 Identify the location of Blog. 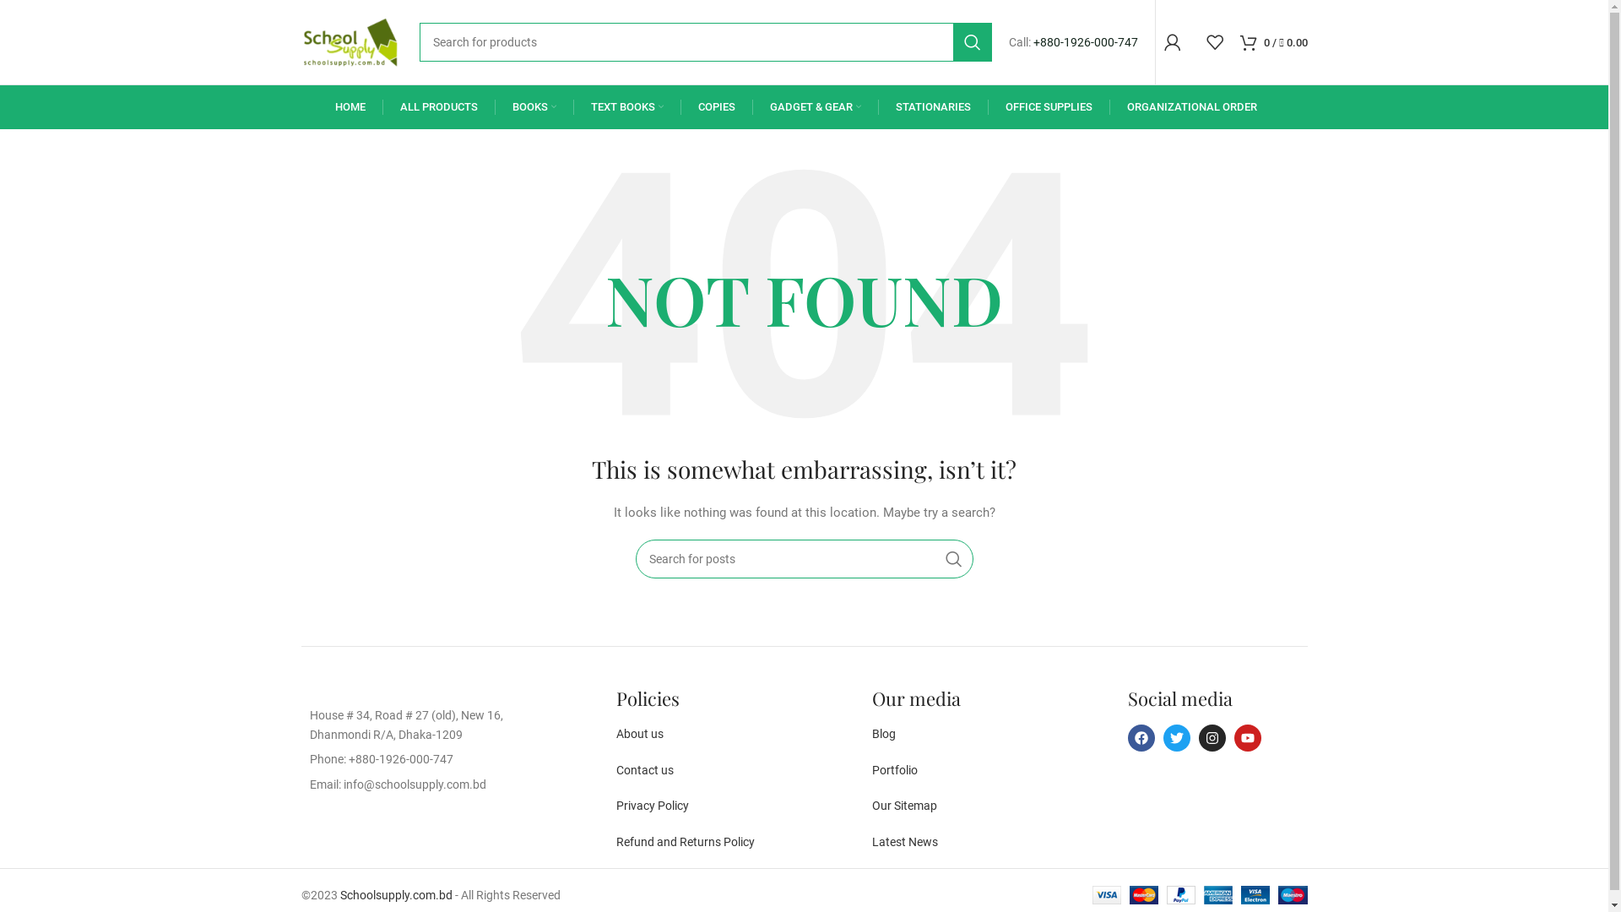
(884, 734).